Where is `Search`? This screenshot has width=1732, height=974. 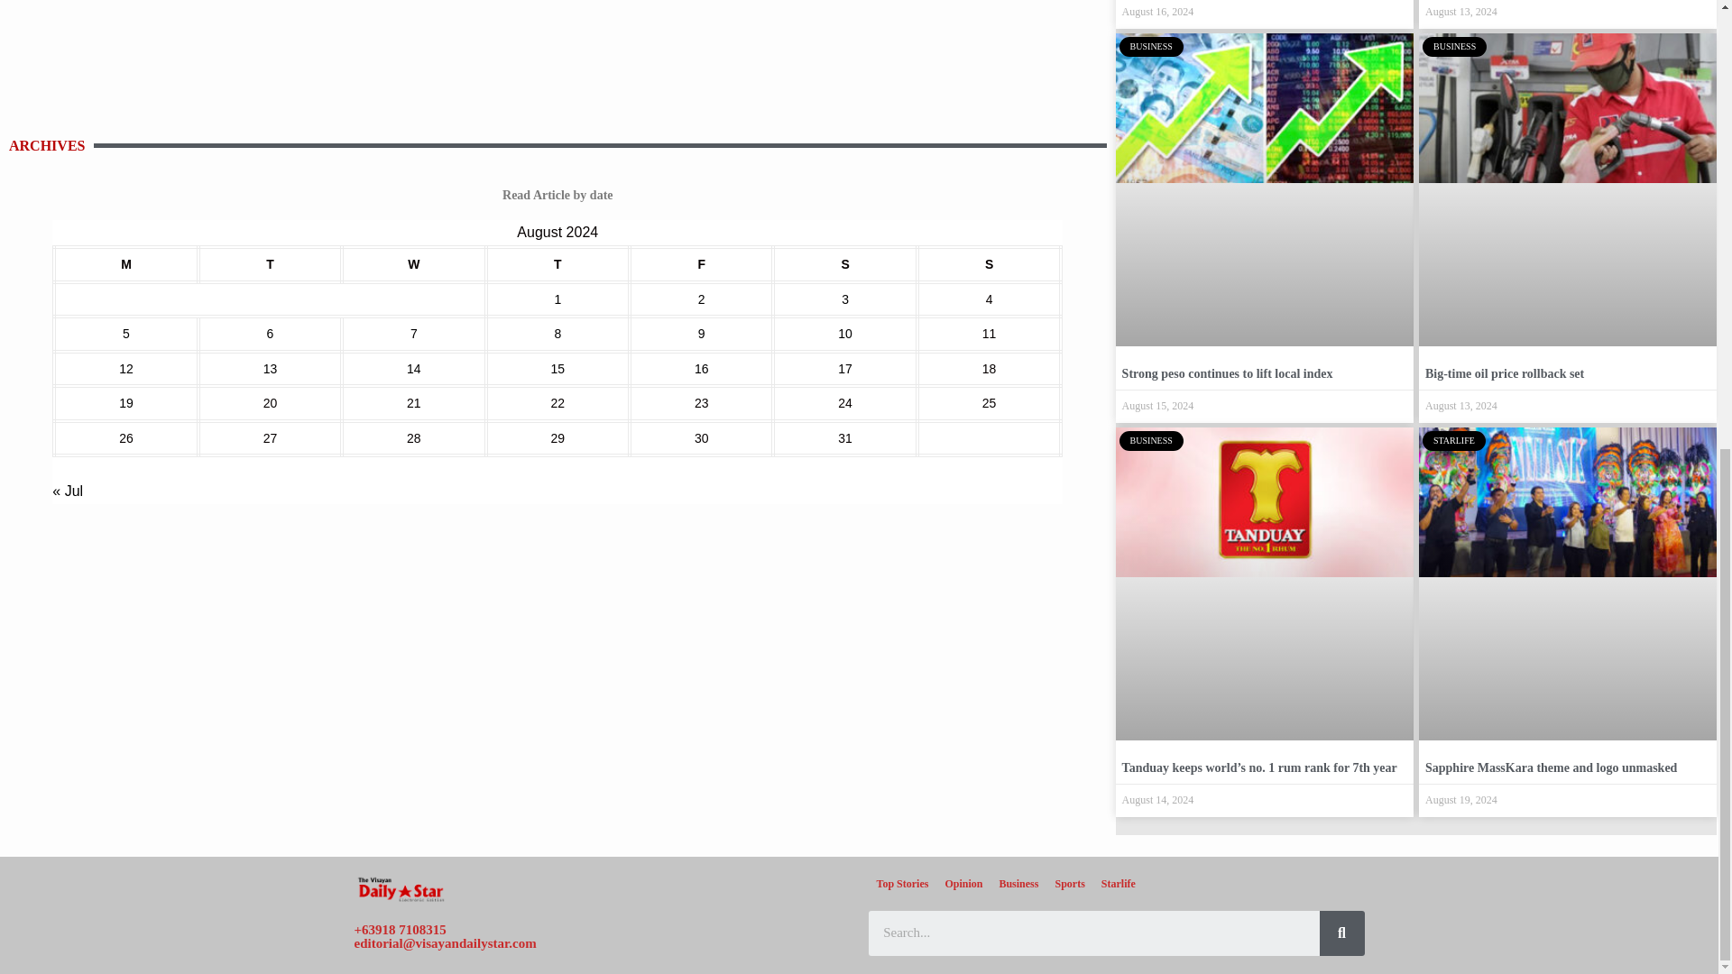 Search is located at coordinates (1340, 933).